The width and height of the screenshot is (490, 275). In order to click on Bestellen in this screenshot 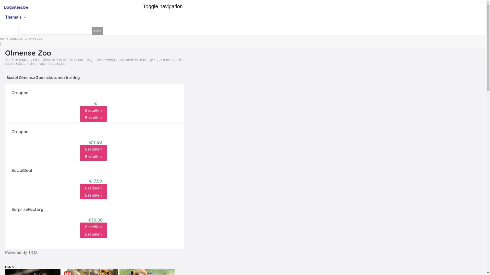, I will do `click(93, 156)`.